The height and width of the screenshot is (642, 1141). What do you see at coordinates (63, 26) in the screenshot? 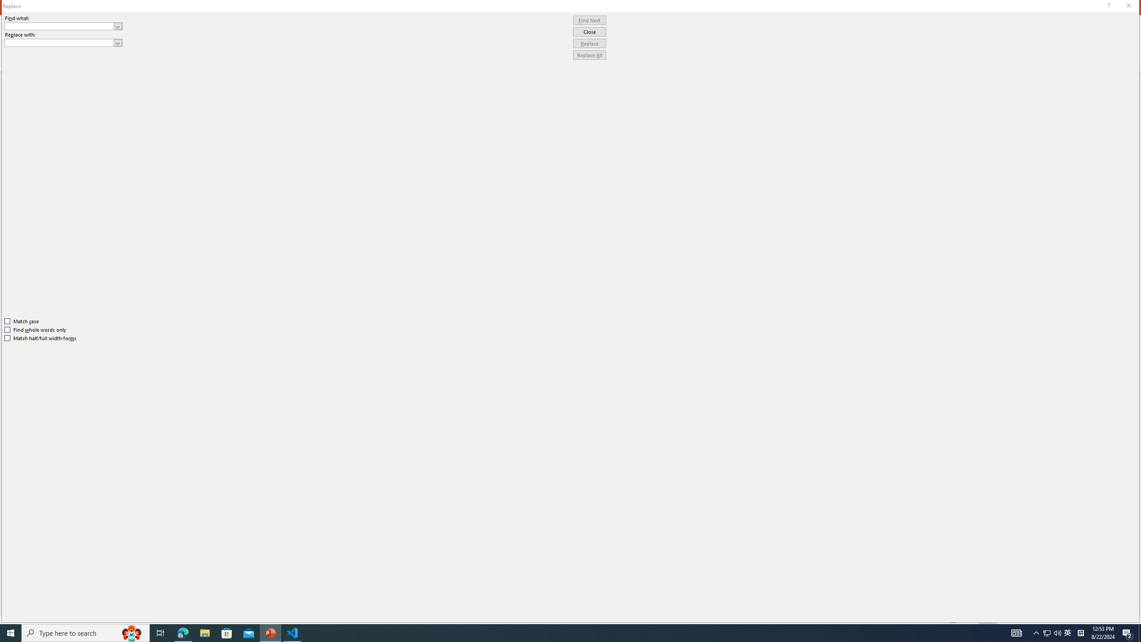
I see `Find what` at bounding box center [63, 26].